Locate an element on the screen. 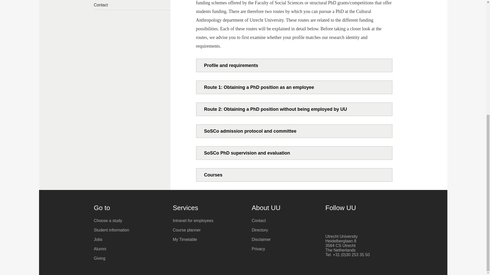  Route 1: Obtaining a PhD position as an employee is located at coordinates (294, 87).